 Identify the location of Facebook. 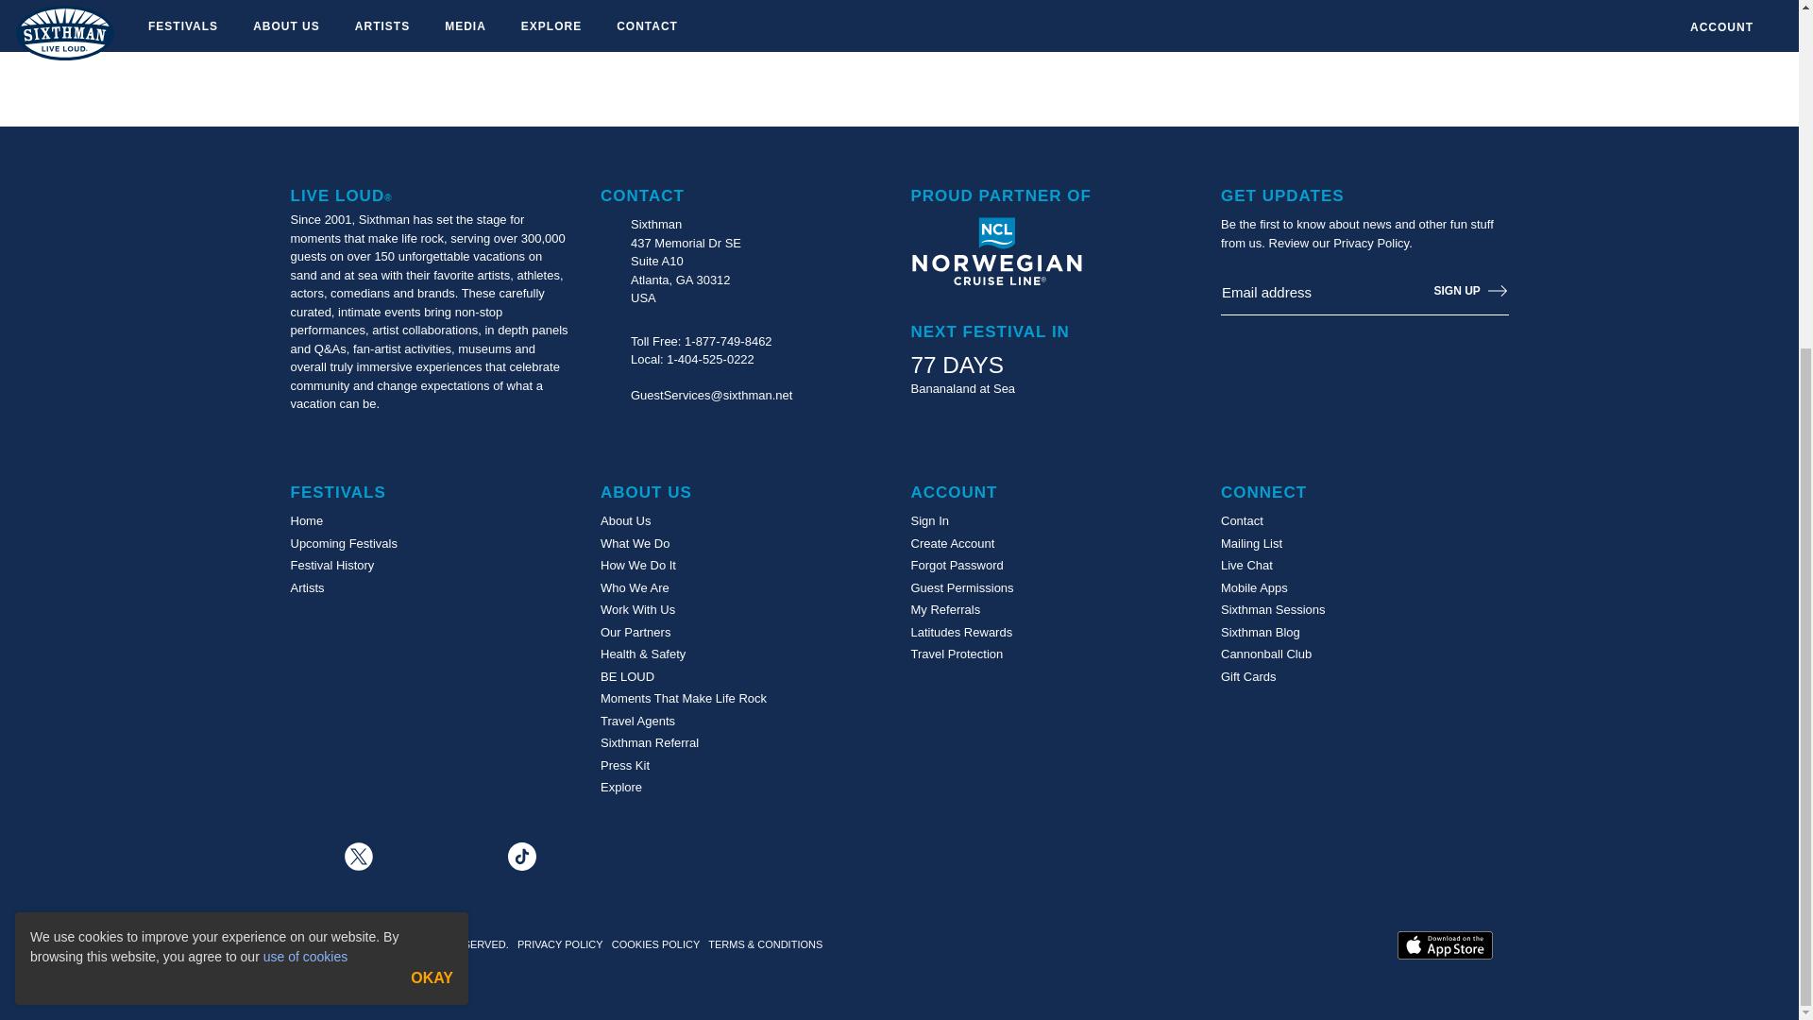
(304, 854).